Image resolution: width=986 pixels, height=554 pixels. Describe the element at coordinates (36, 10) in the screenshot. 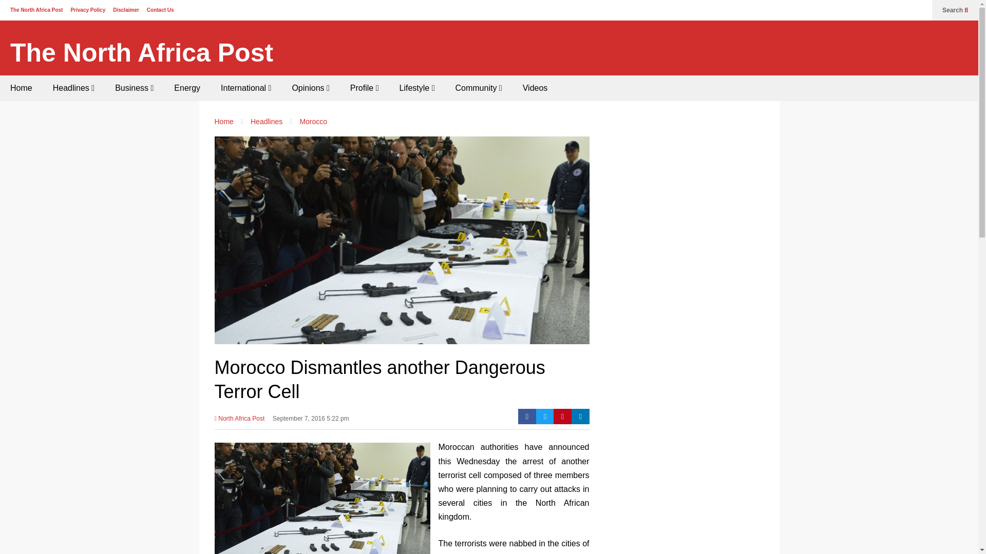

I see `The North Africa Post` at that location.